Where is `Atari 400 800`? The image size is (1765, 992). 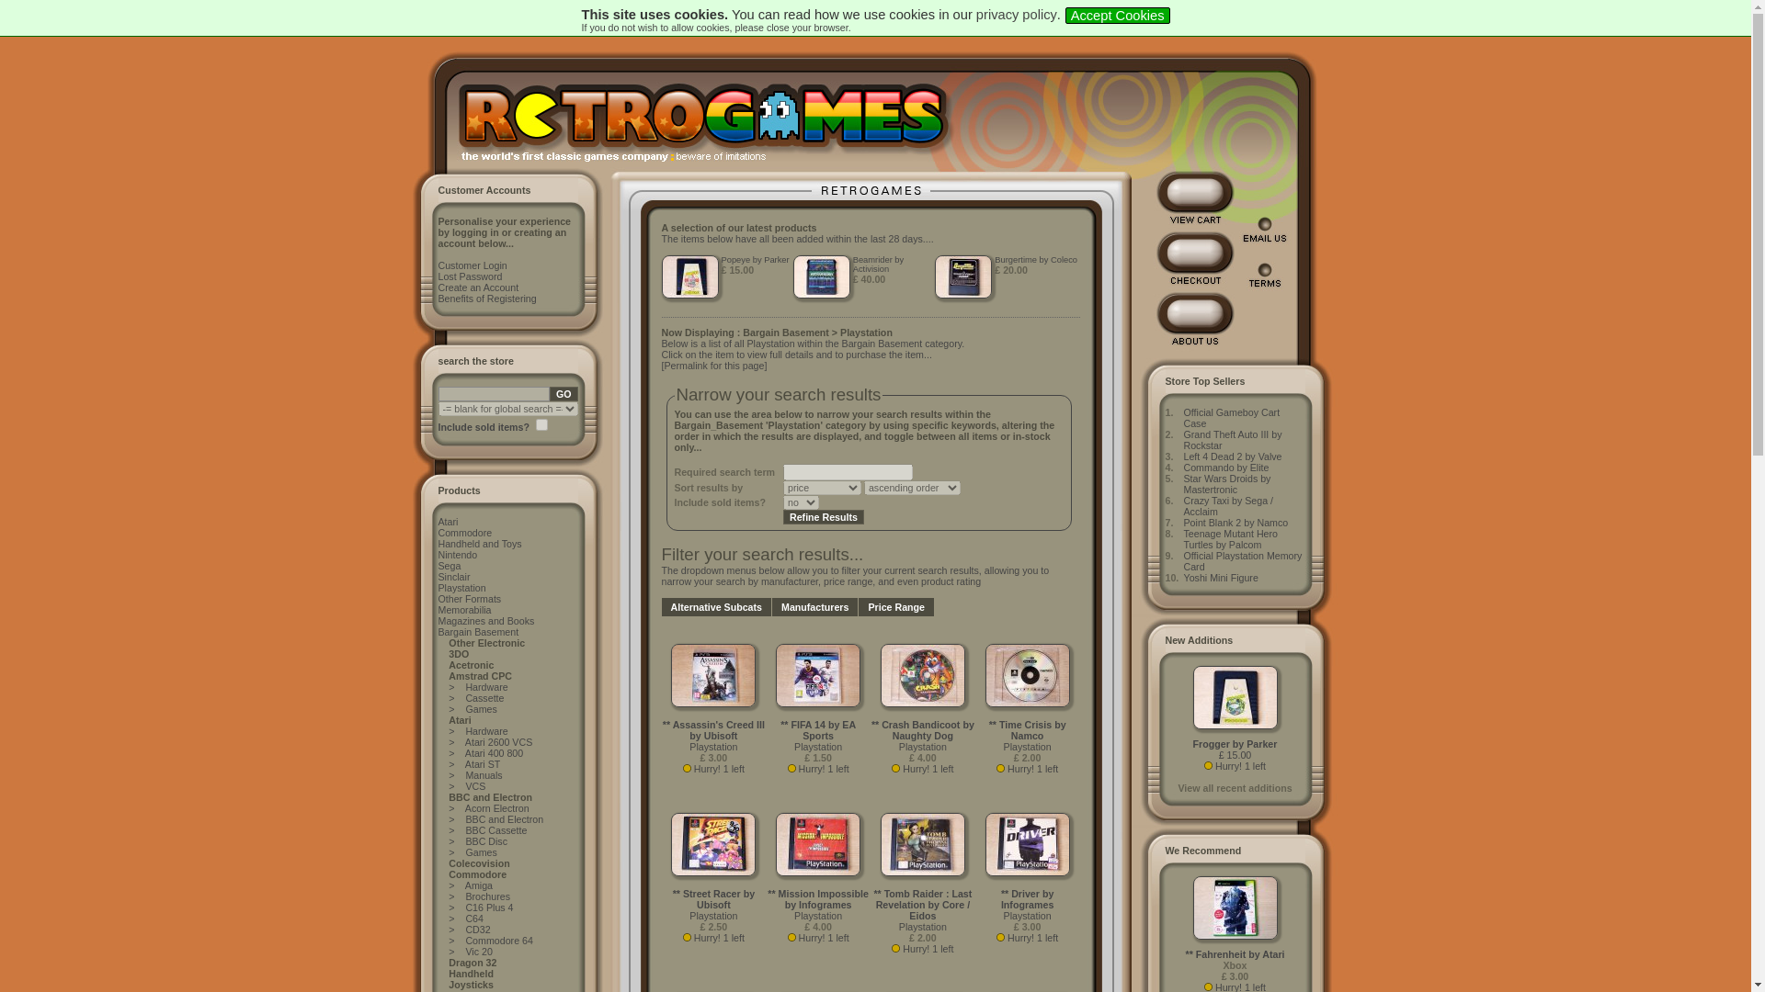
Atari 400 800 is located at coordinates (494, 753).